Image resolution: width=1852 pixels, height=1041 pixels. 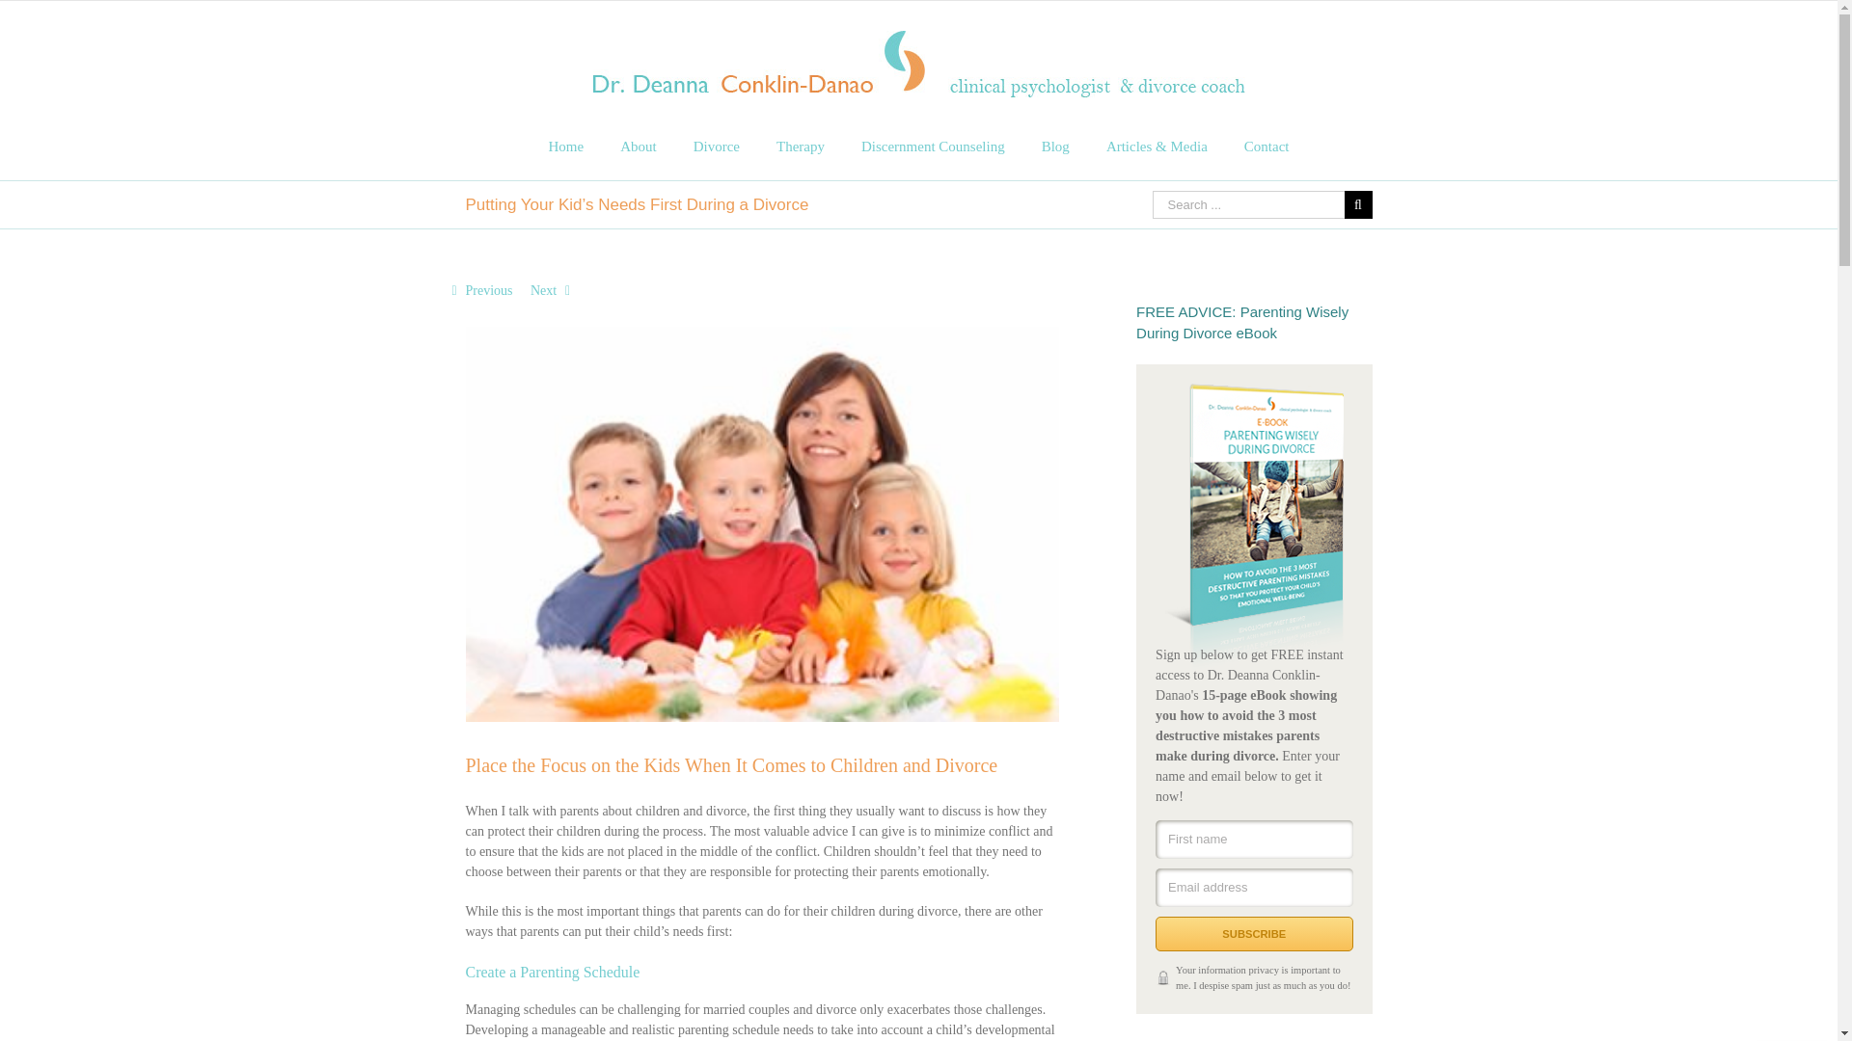 I want to click on Discernment Counseling, so click(x=933, y=146).